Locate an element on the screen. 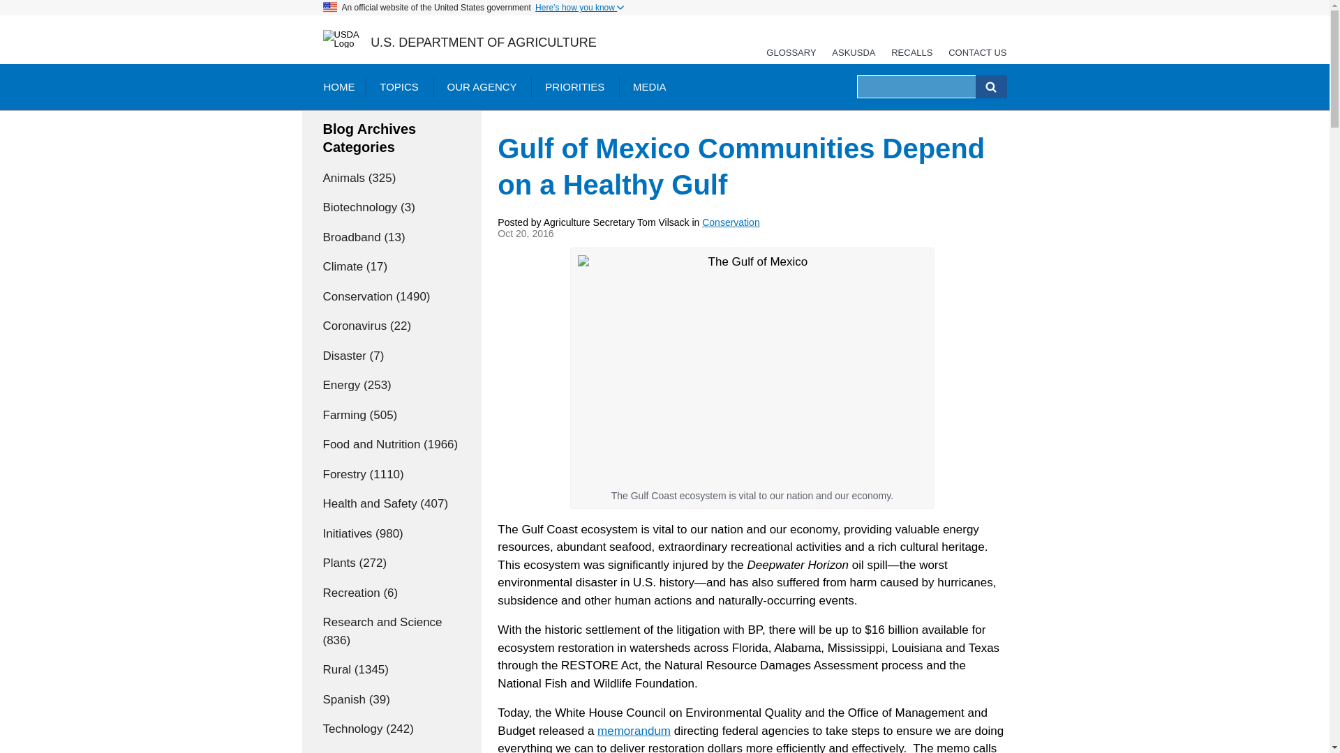 The width and height of the screenshot is (1340, 753). HOME is located at coordinates (338, 86).